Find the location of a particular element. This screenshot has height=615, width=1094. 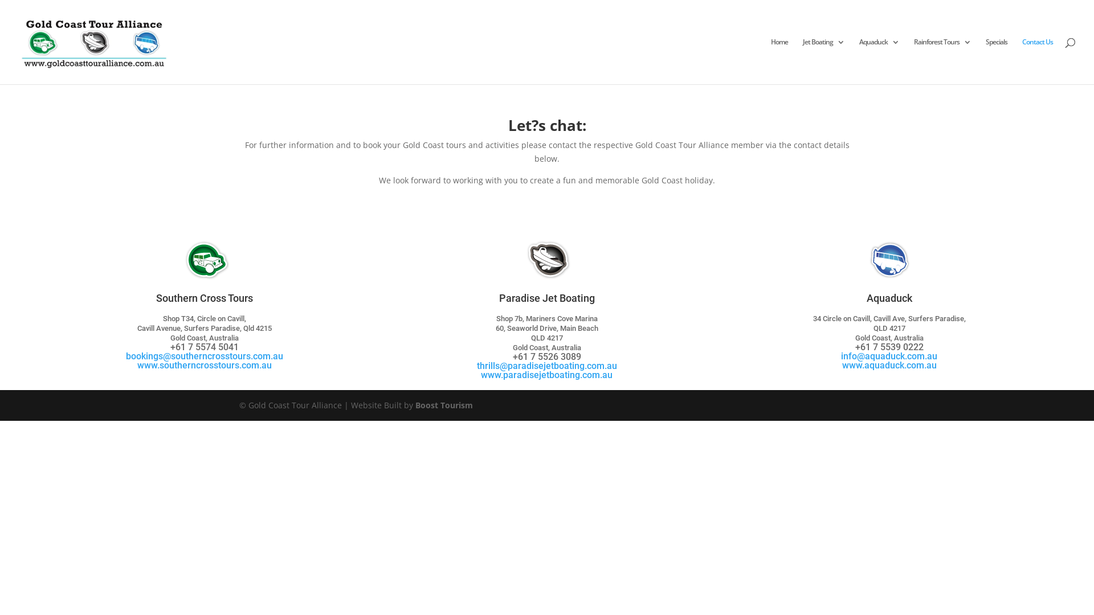

Home is located at coordinates (779, 61).